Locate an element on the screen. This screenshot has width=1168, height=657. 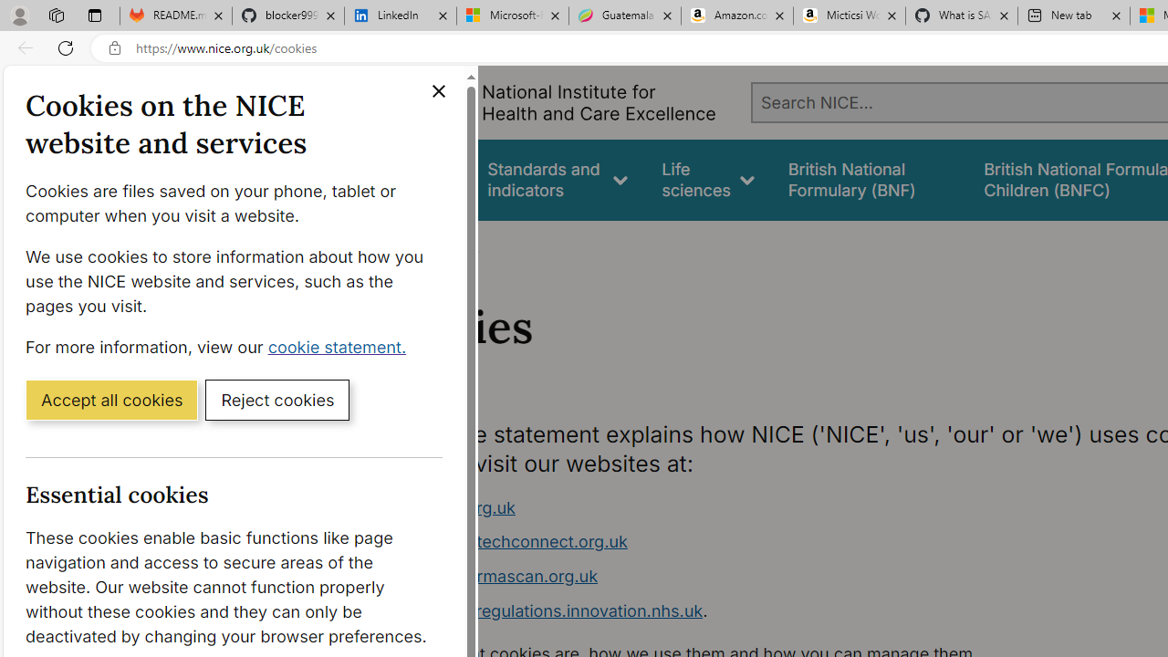
Reject cookies is located at coordinates (277, 399).